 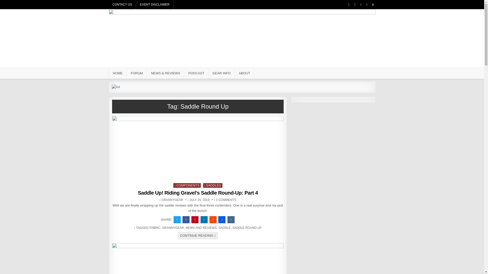 I want to click on SADDLE ROUND UP, so click(x=247, y=228).